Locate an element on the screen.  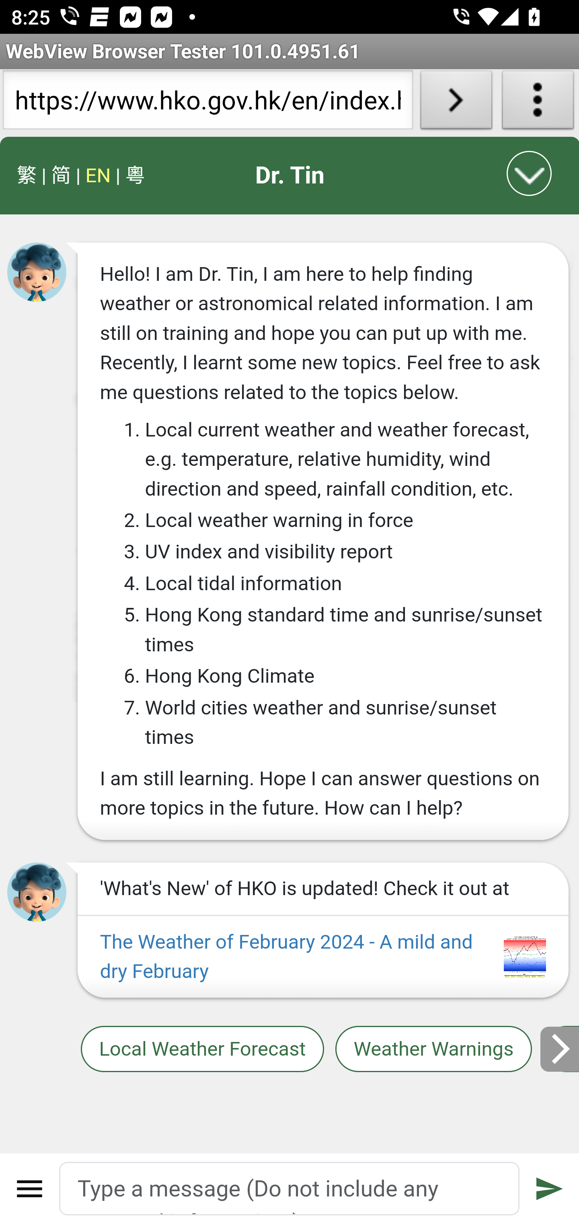
Local Weather Forecast is located at coordinates (202, 1048).